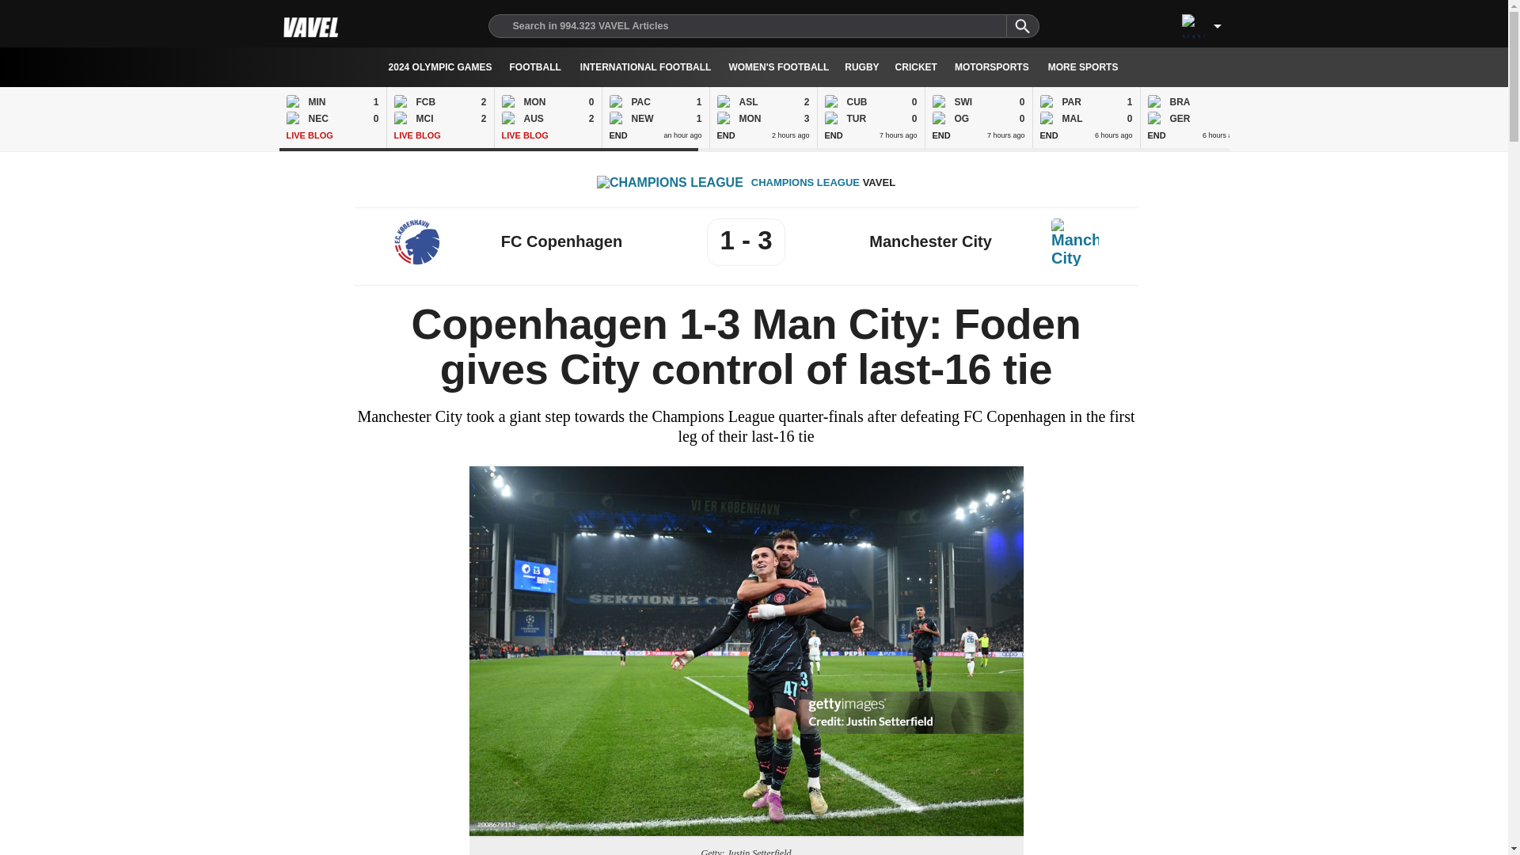  What do you see at coordinates (535, 66) in the screenshot?
I see `INTERNATIONAL FOOTBALL` at bounding box center [535, 66].